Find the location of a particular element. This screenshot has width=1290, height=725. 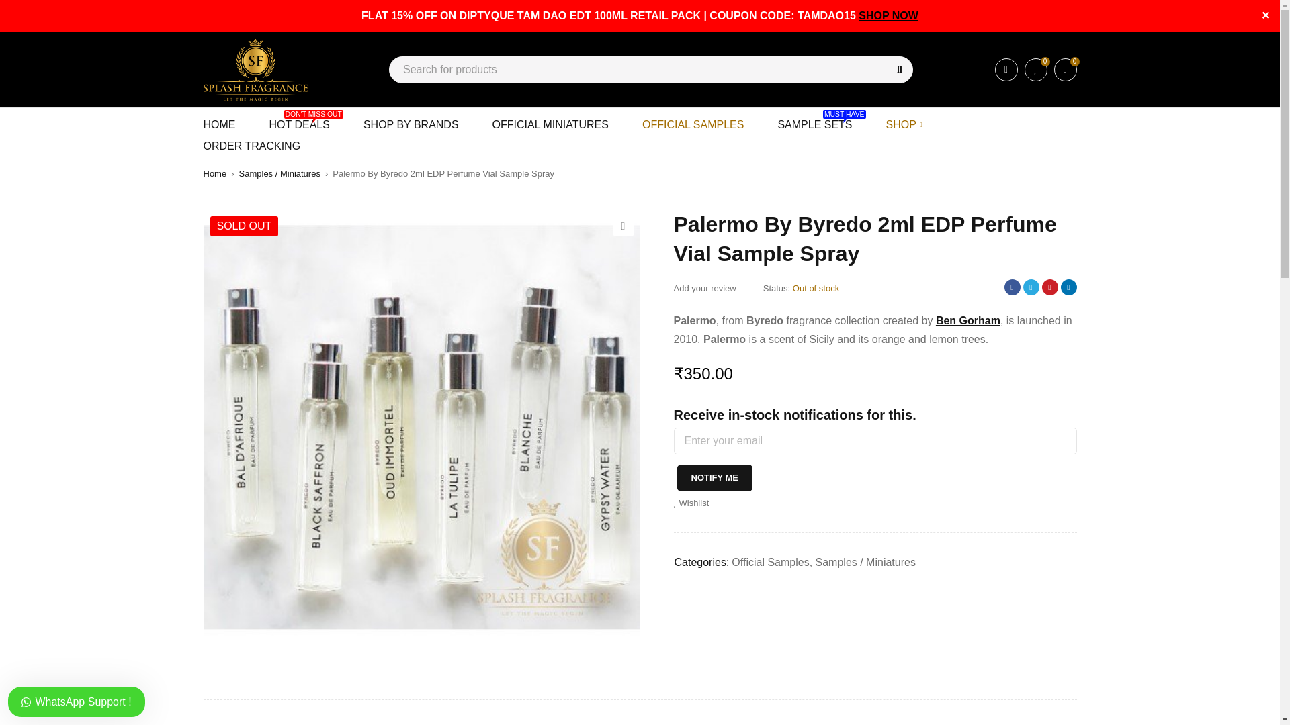

OFFICIAL MINIATURES is located at coordinates (1035, 70).